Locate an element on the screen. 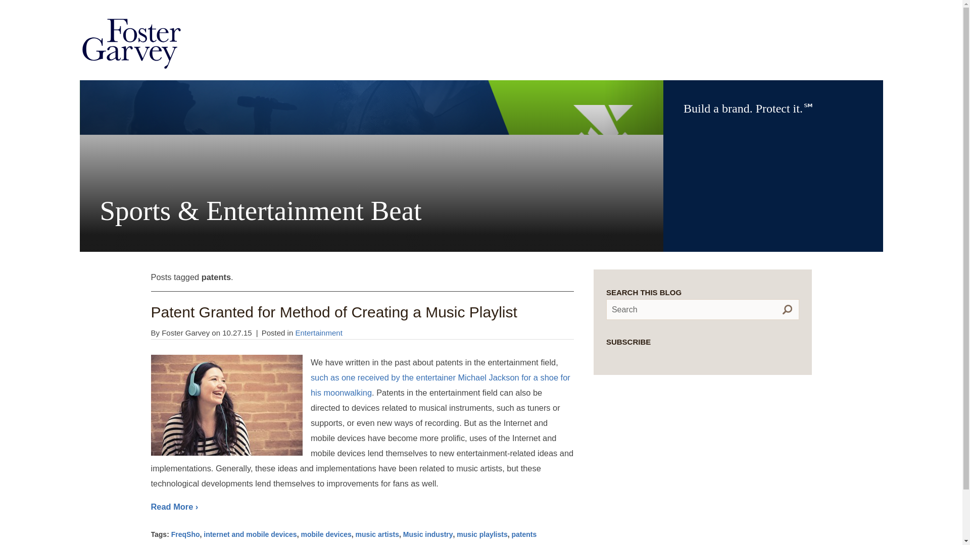 The width and height of the screenshot is (970, 545). music playlists is located at coordinates (482, 534).